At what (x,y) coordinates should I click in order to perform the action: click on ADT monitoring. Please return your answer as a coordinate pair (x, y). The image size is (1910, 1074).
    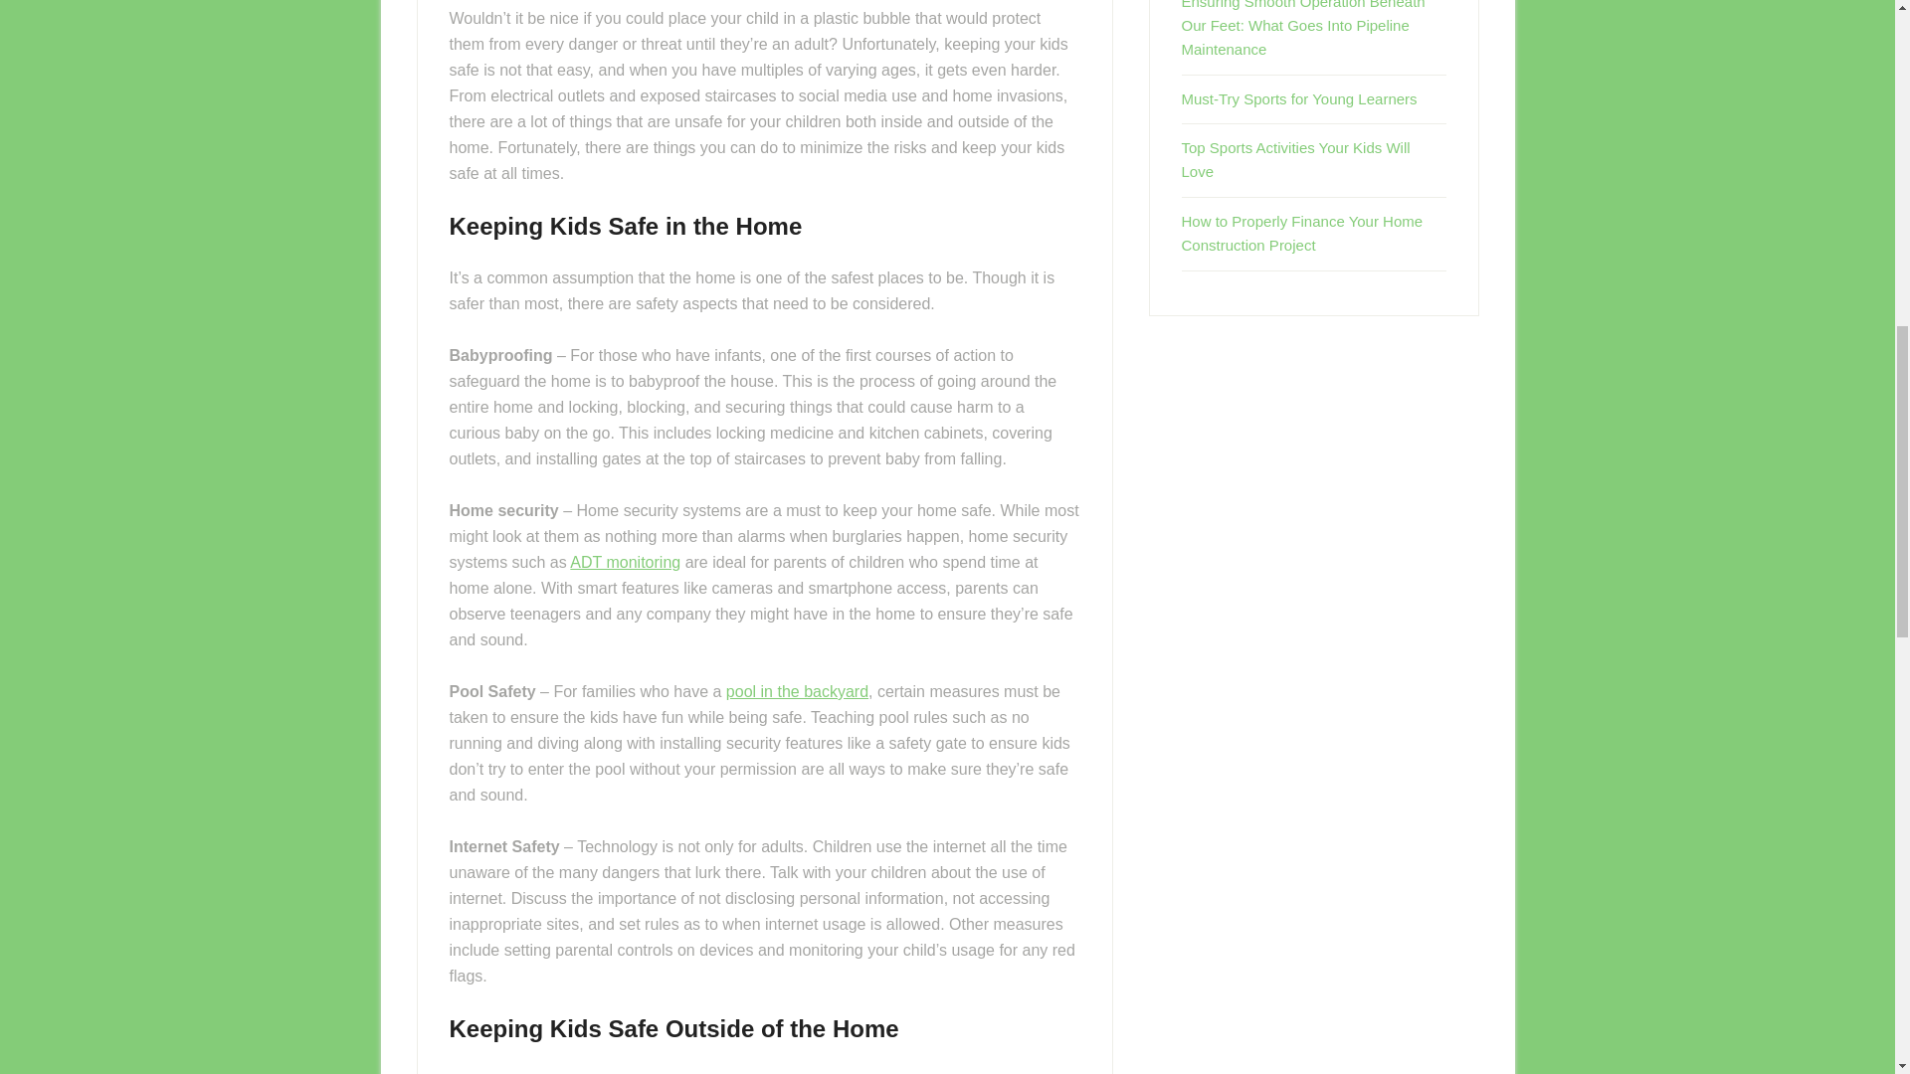
    Looking at the image, I should click on (625, 562).